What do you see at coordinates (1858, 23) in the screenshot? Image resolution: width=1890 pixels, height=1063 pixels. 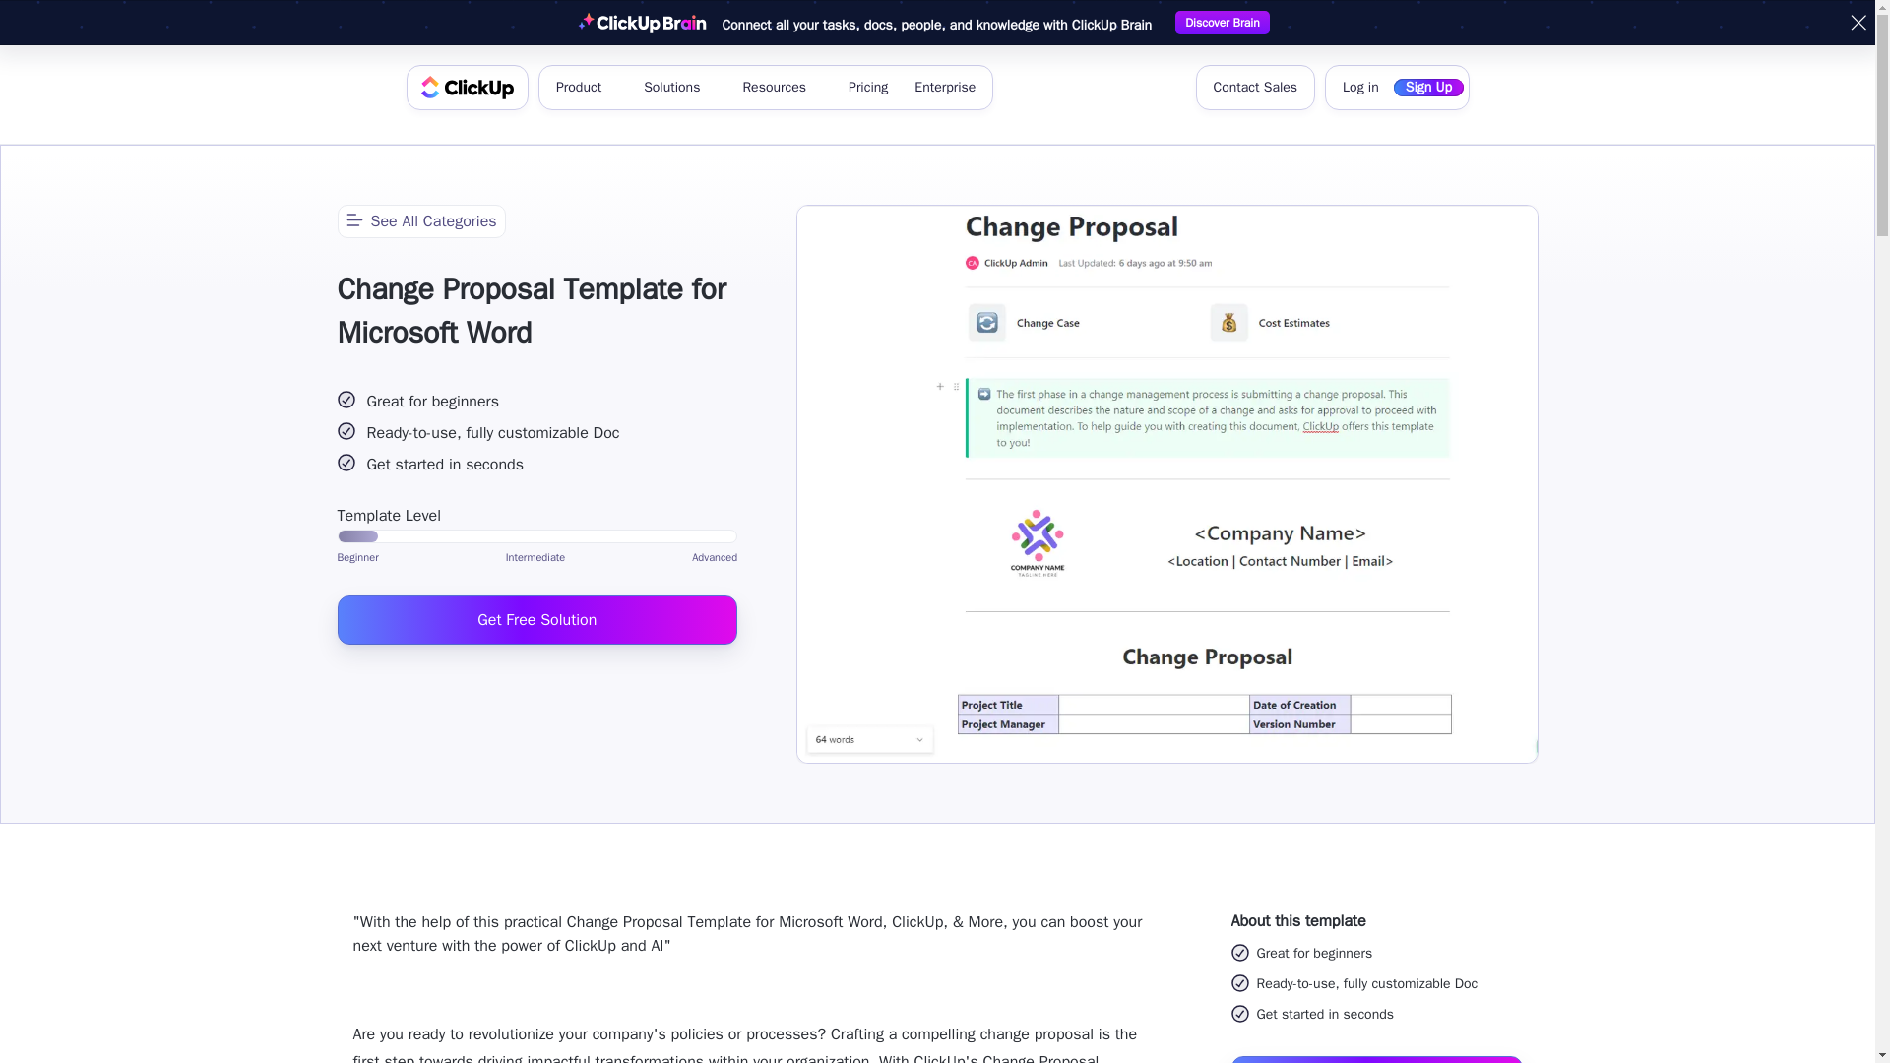 I see `Close banner` at bounding box center [1858, 23].